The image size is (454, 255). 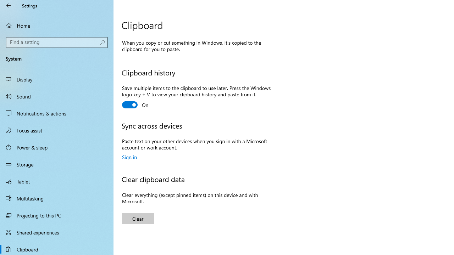 I want to click on Back, so click(x=9, y=6).